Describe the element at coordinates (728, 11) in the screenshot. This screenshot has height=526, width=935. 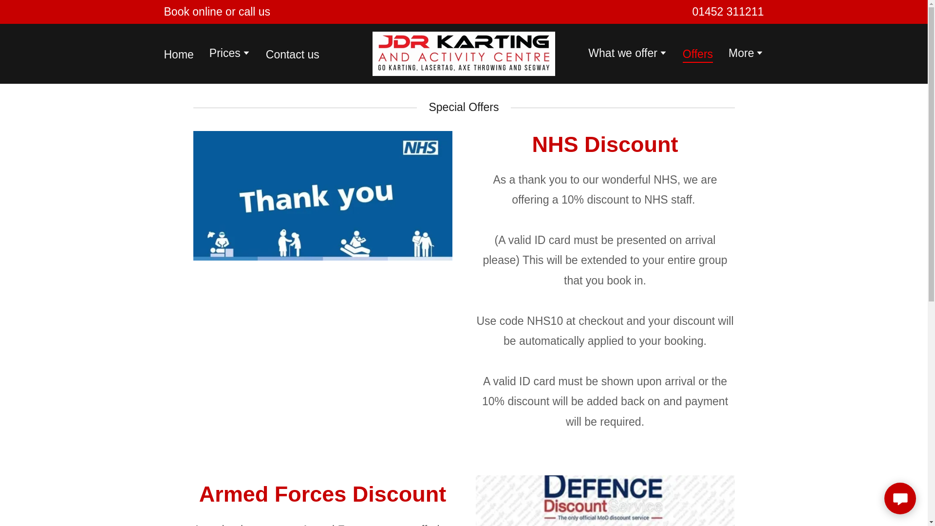
I see `01452 311211` at that location.